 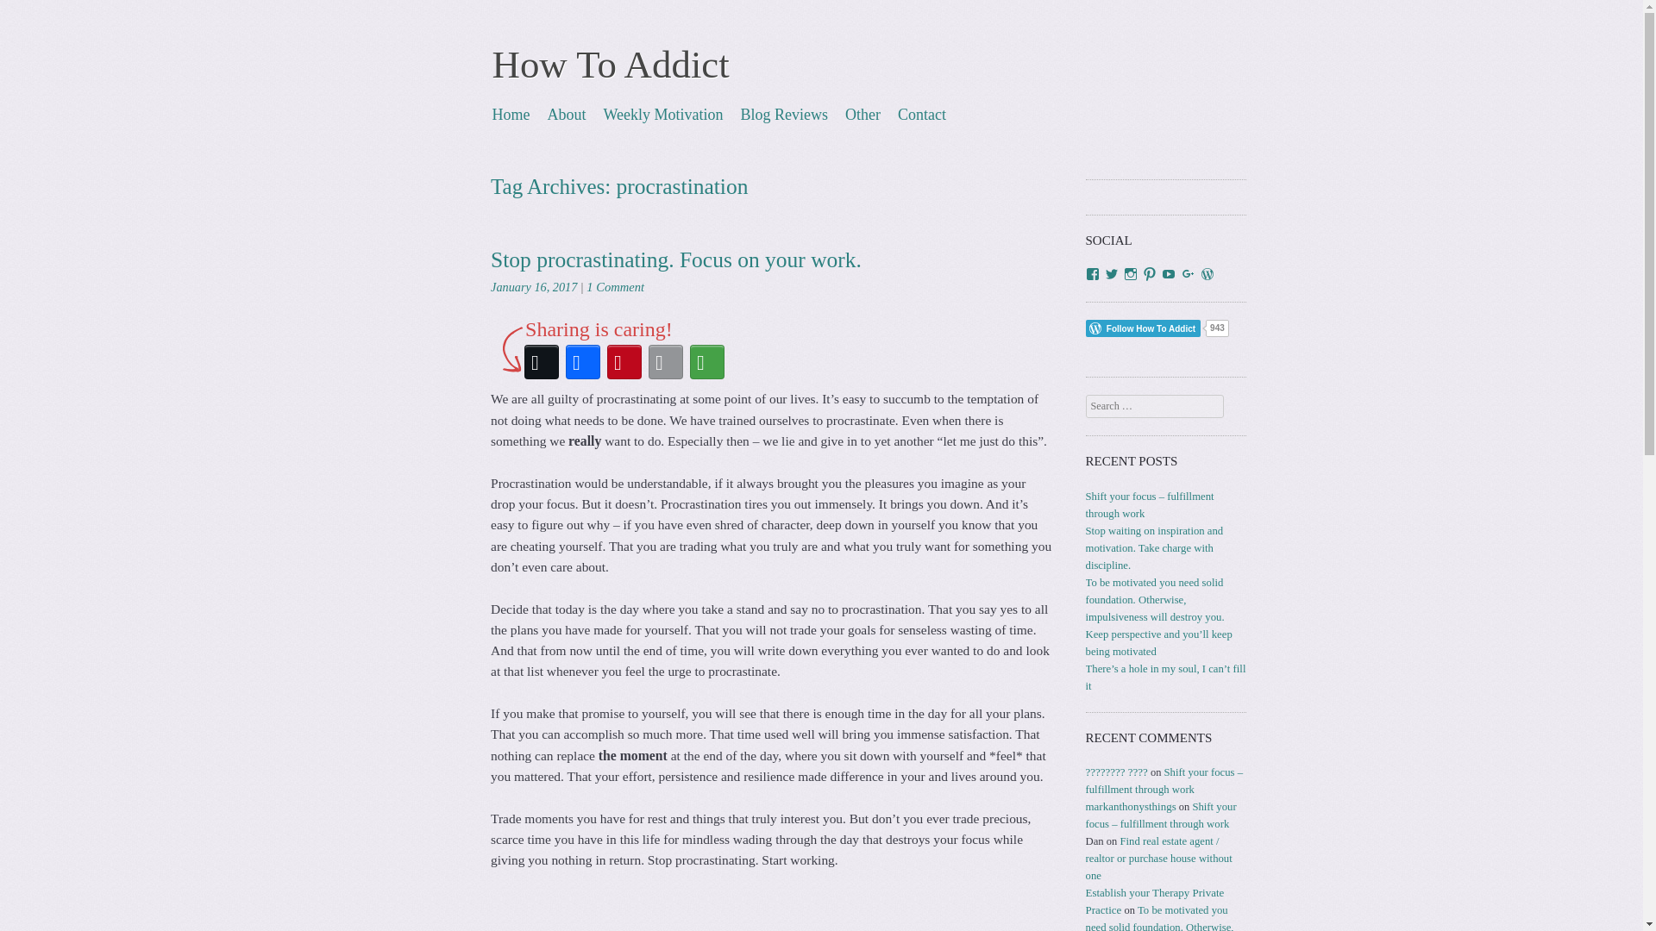 I want to click on Stop procrastinating. Focus on your work., so click(x=675, y=260).